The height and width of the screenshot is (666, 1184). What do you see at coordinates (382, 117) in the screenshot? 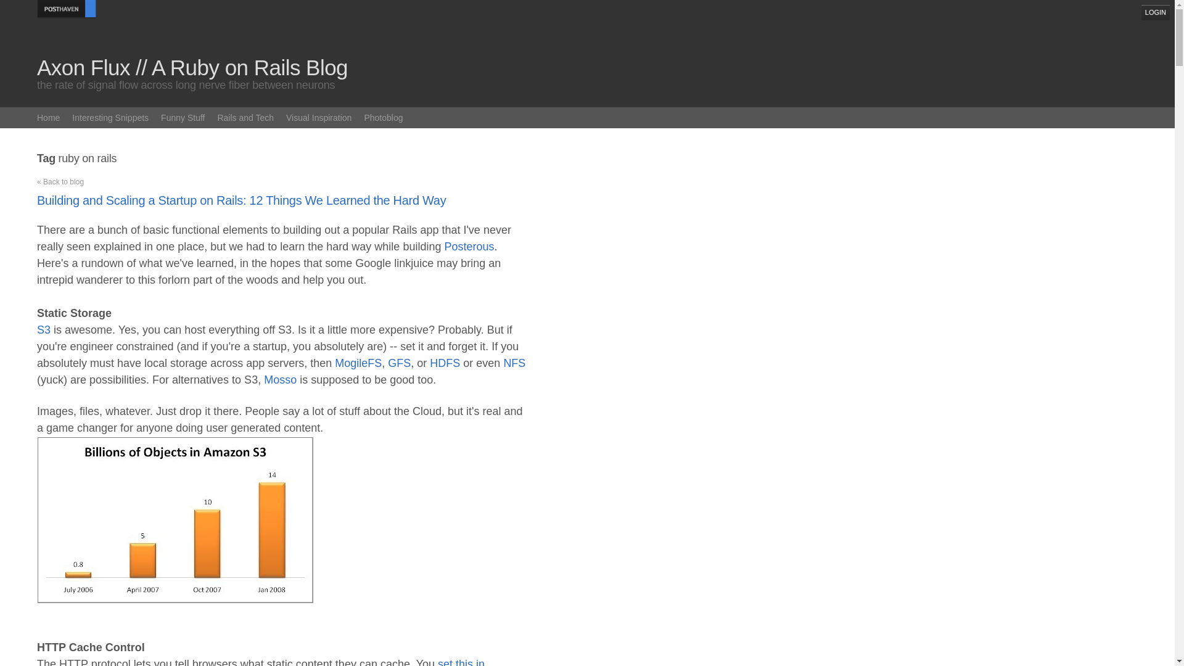
I see `Photoblog` at bounding box center [382, 117].